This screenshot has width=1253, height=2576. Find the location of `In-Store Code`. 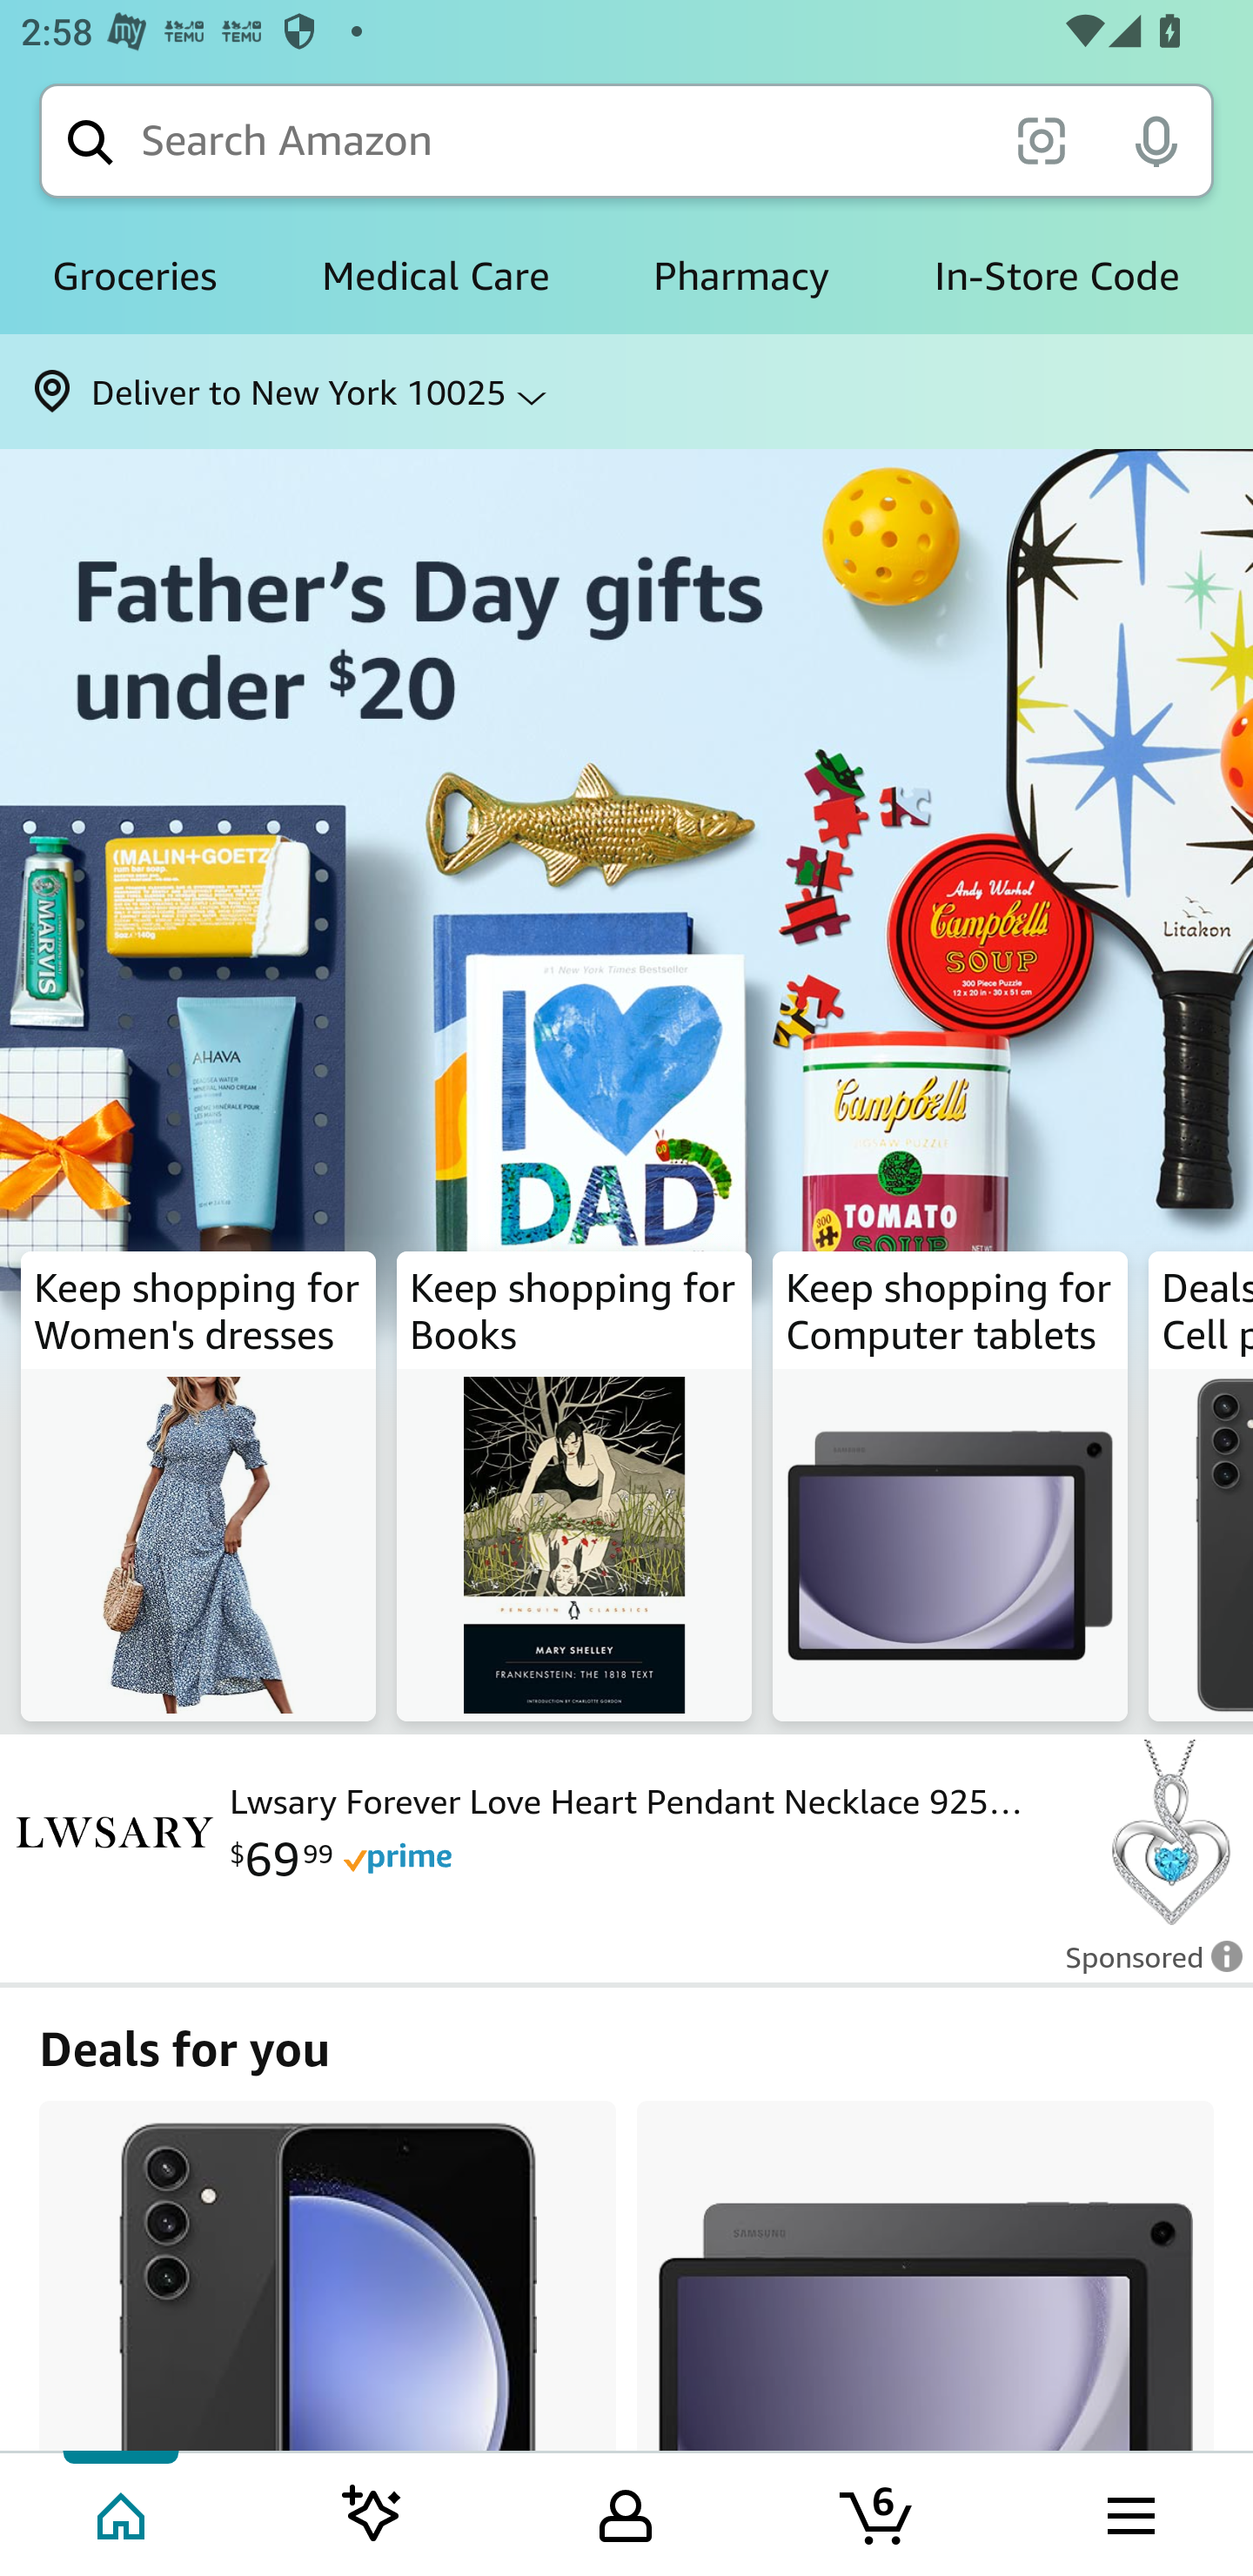

In-Store Code is located at coordinates (1056, 277).